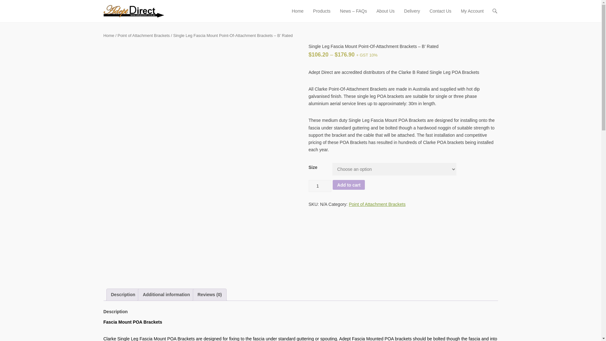  Describe the element at coordinates (377, 204) in the screenshot. I see `Point of Attachment Brackets` at that location.